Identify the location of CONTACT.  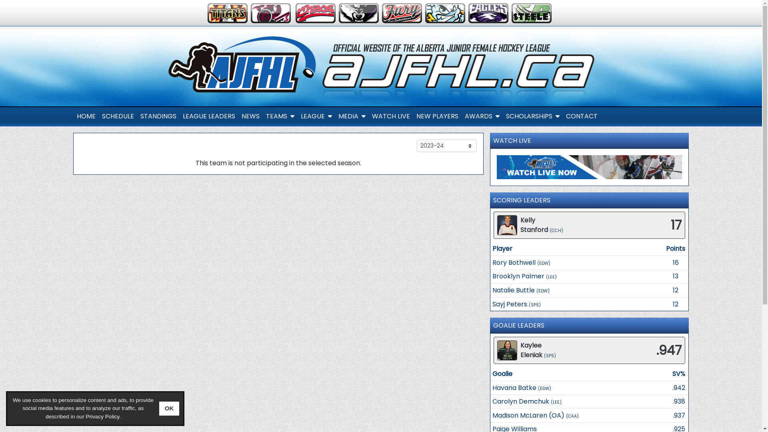
(582, 116).